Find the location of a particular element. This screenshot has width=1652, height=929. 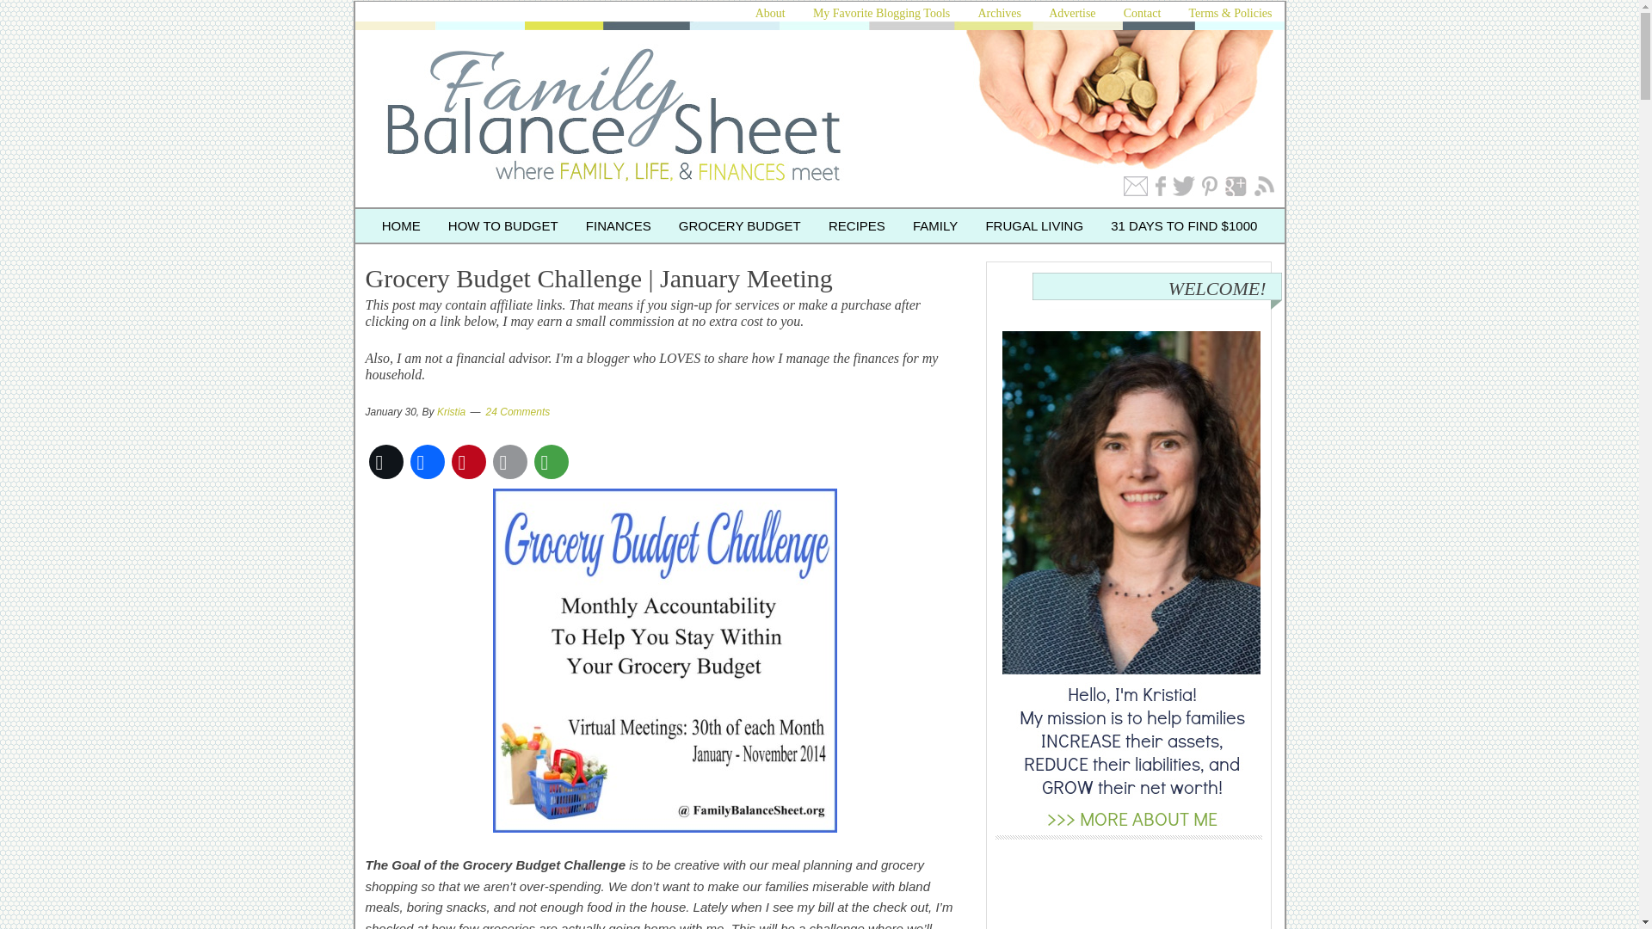

FAMILY is located at coordinates (934, 225).